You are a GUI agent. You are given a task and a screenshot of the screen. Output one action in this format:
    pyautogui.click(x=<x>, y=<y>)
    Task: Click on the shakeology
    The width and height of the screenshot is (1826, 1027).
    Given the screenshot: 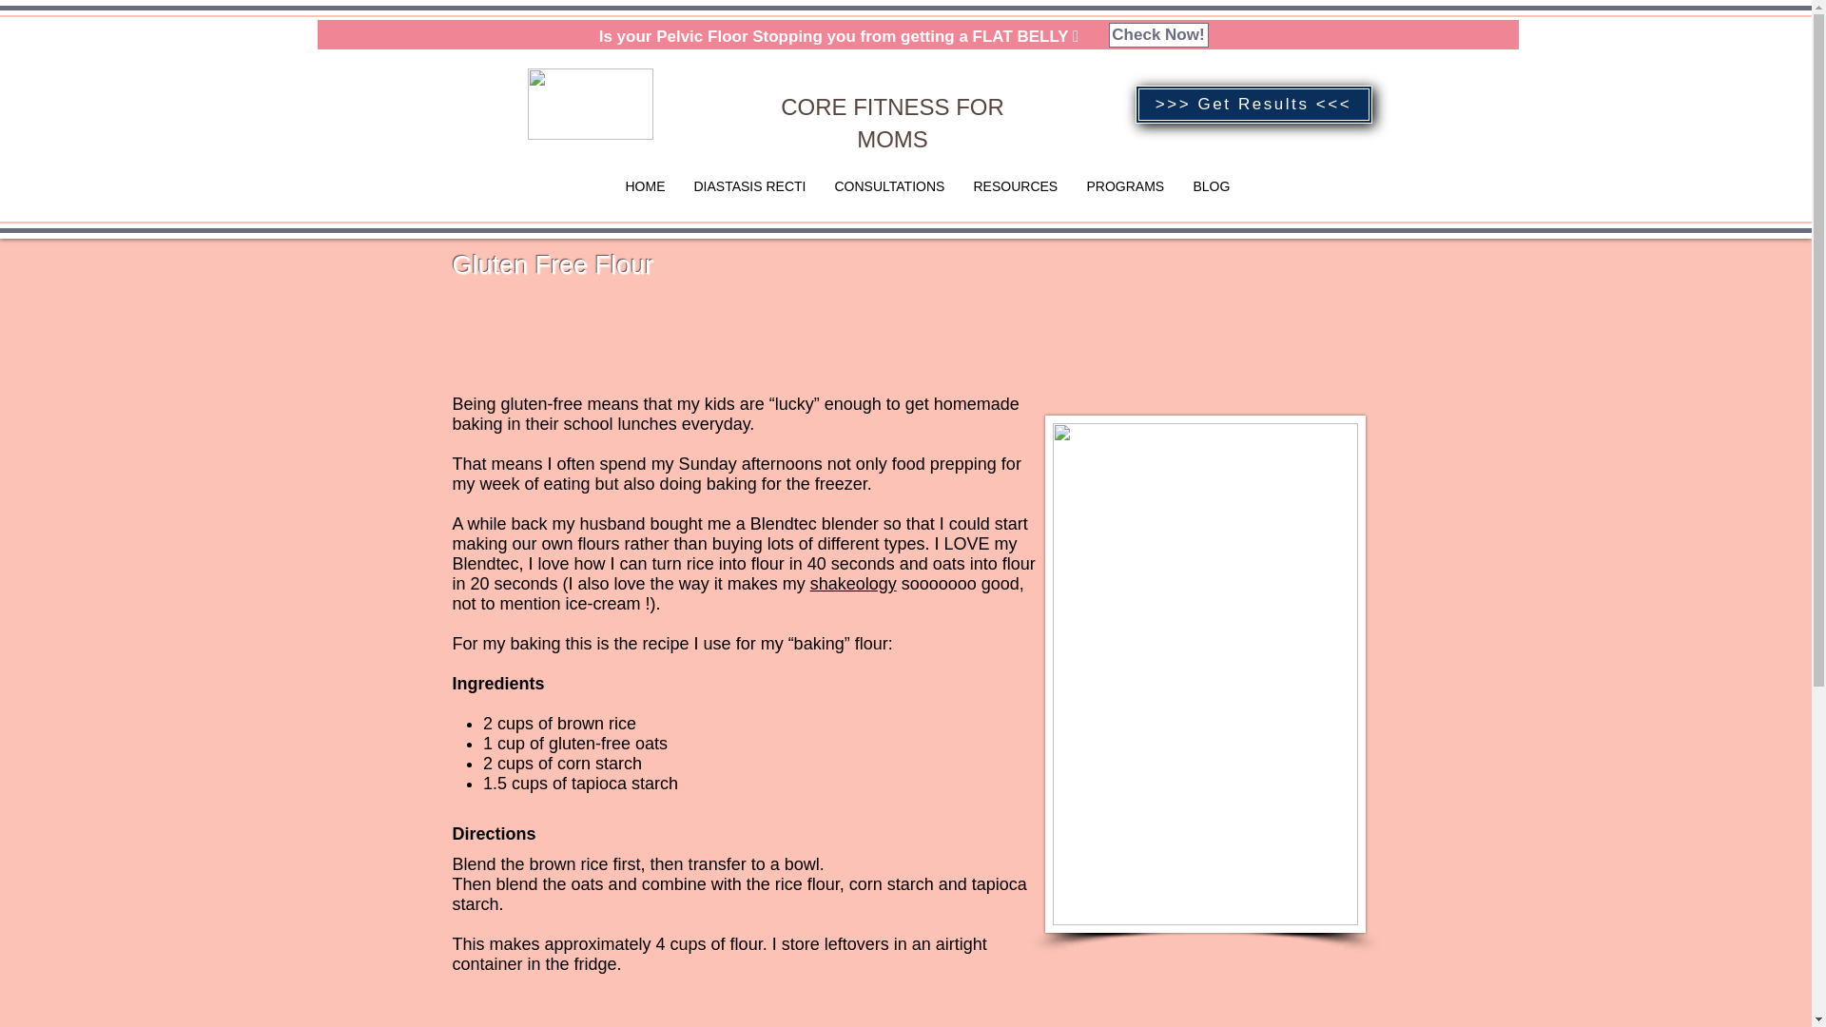 What is the action you would take?
    pyautogui.click(x=853, y=584)
    